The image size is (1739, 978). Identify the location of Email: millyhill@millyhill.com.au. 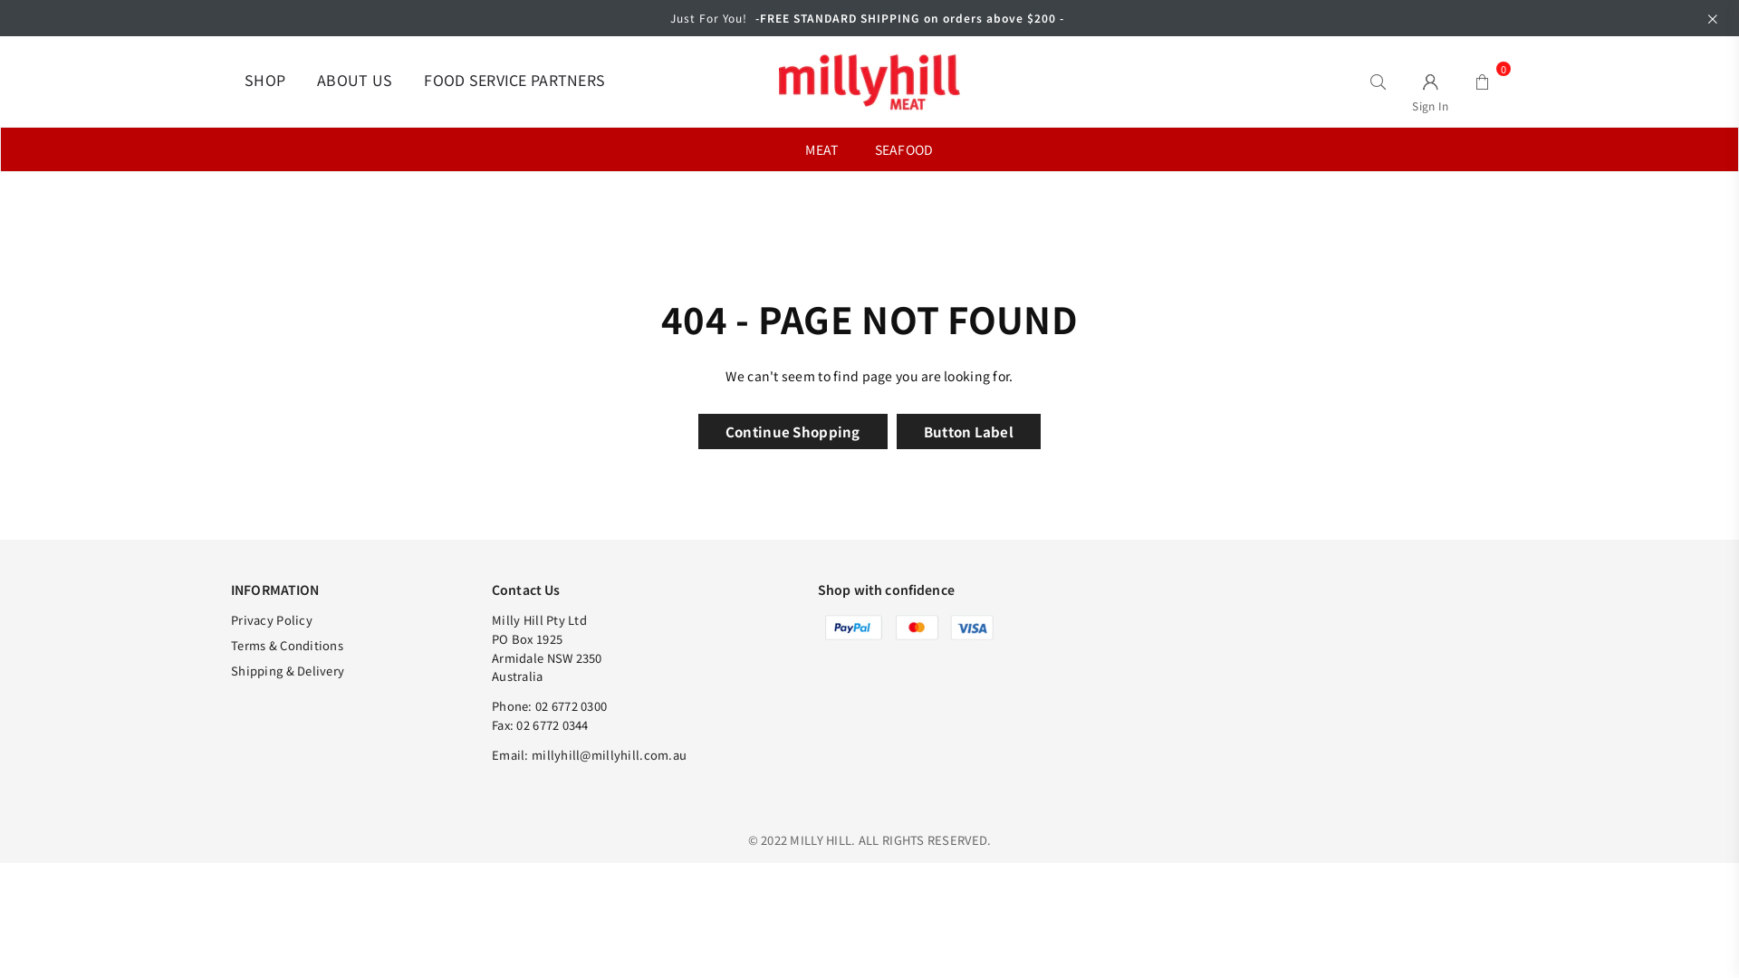
(589, 755).